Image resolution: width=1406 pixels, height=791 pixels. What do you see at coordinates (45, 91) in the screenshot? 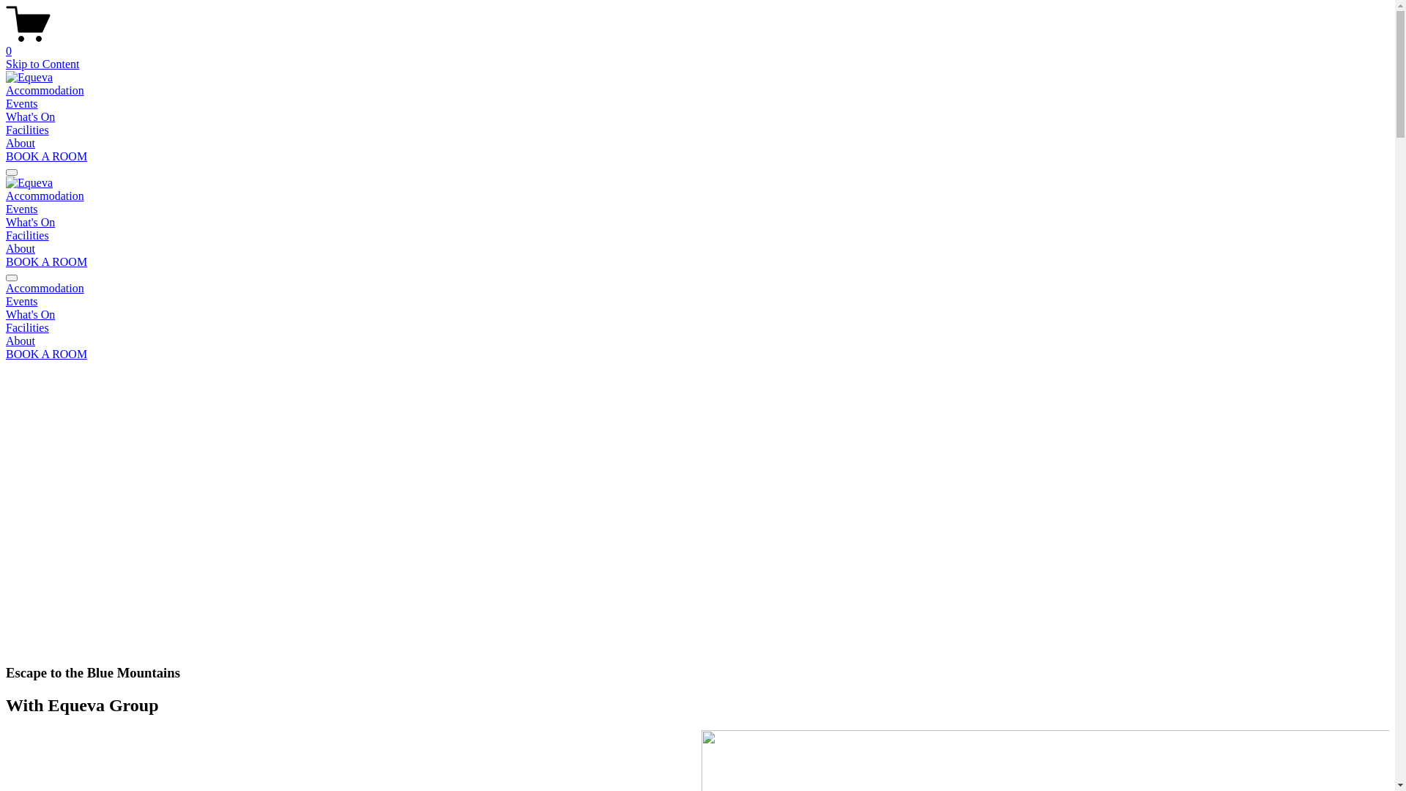
I see `Accommodation` at bounding box center [45, 91].